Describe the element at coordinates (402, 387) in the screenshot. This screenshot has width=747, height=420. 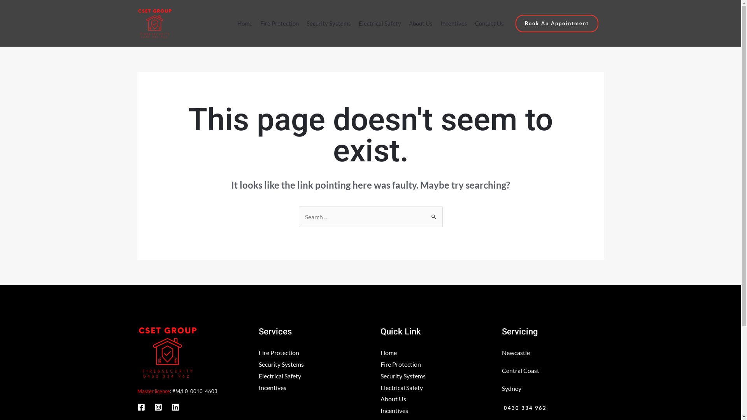
I see `Electrical Safety` at that location.